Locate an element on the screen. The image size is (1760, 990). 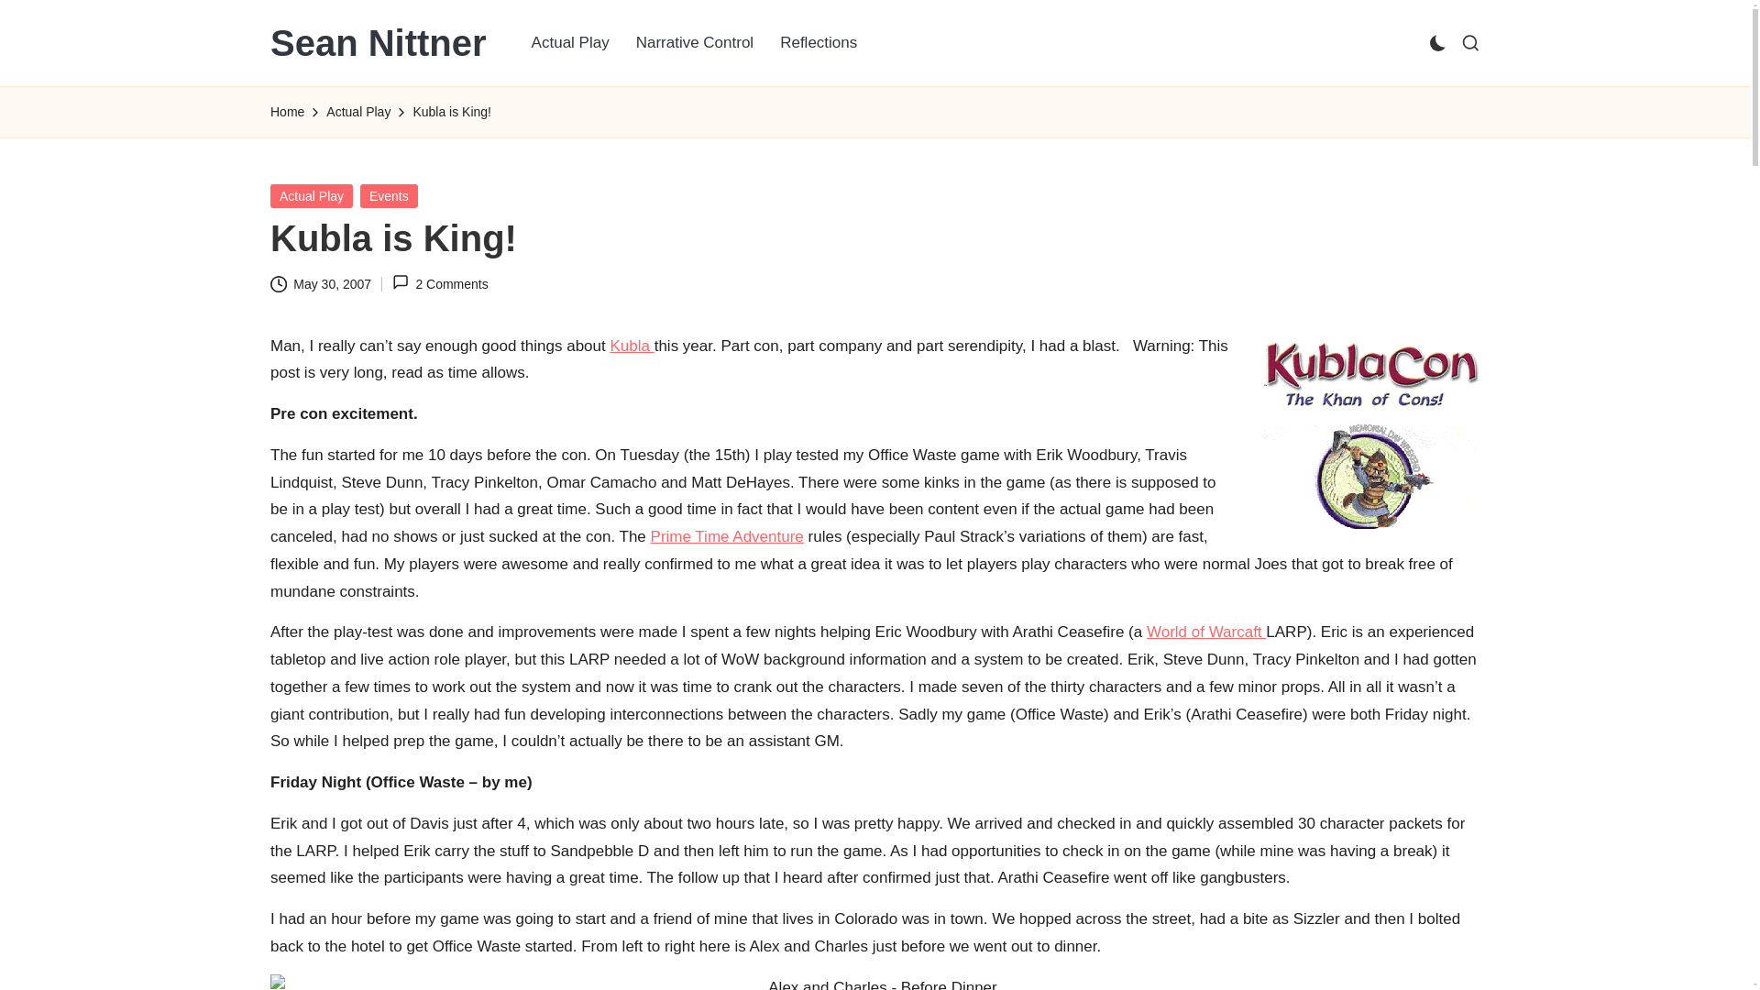
Prime Time Adventure is located at coordinates (728, 536).